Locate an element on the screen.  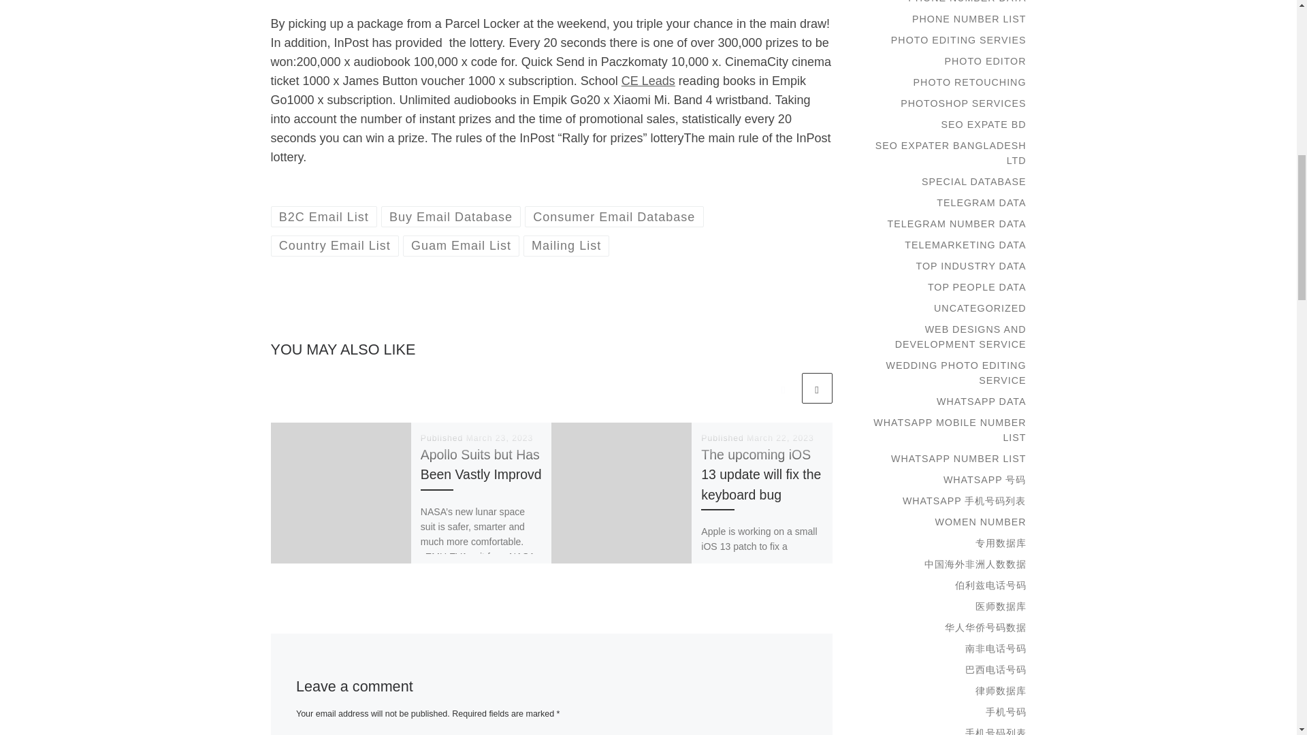
View all posts in B2C Email List is located at coordinates (324, 216).